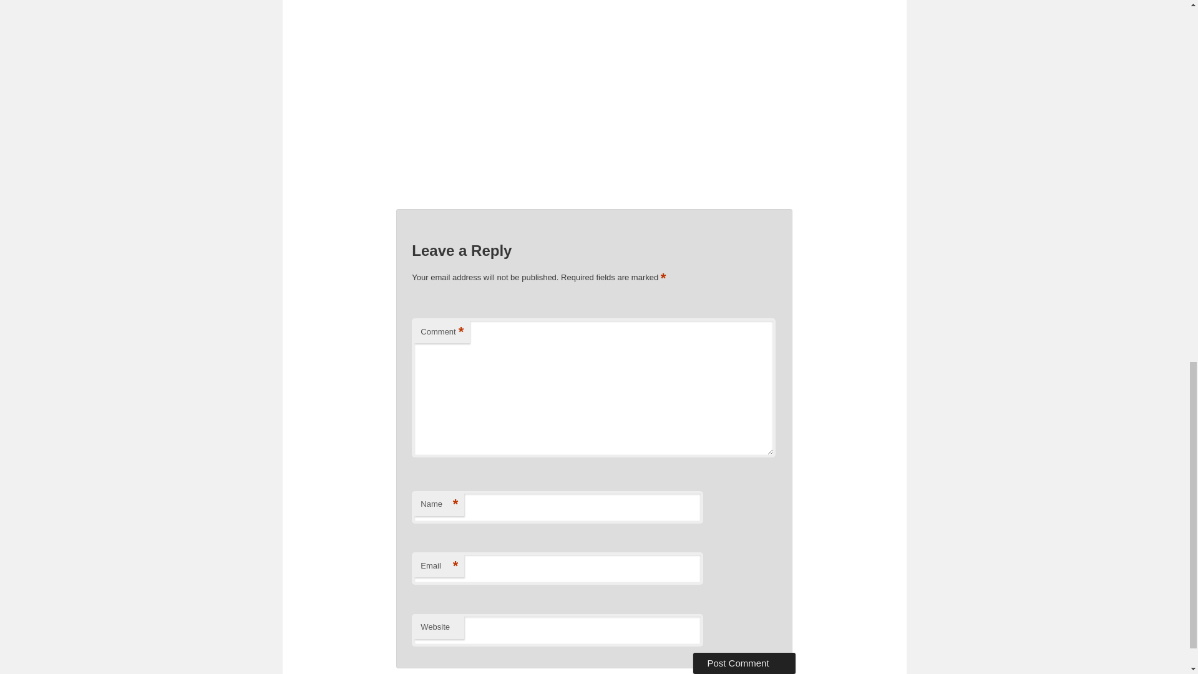 This screenshot has width=1198, height=674. Describe the element at coordinates (623, 225) in the screenshot. I see `Twitter` at that location.